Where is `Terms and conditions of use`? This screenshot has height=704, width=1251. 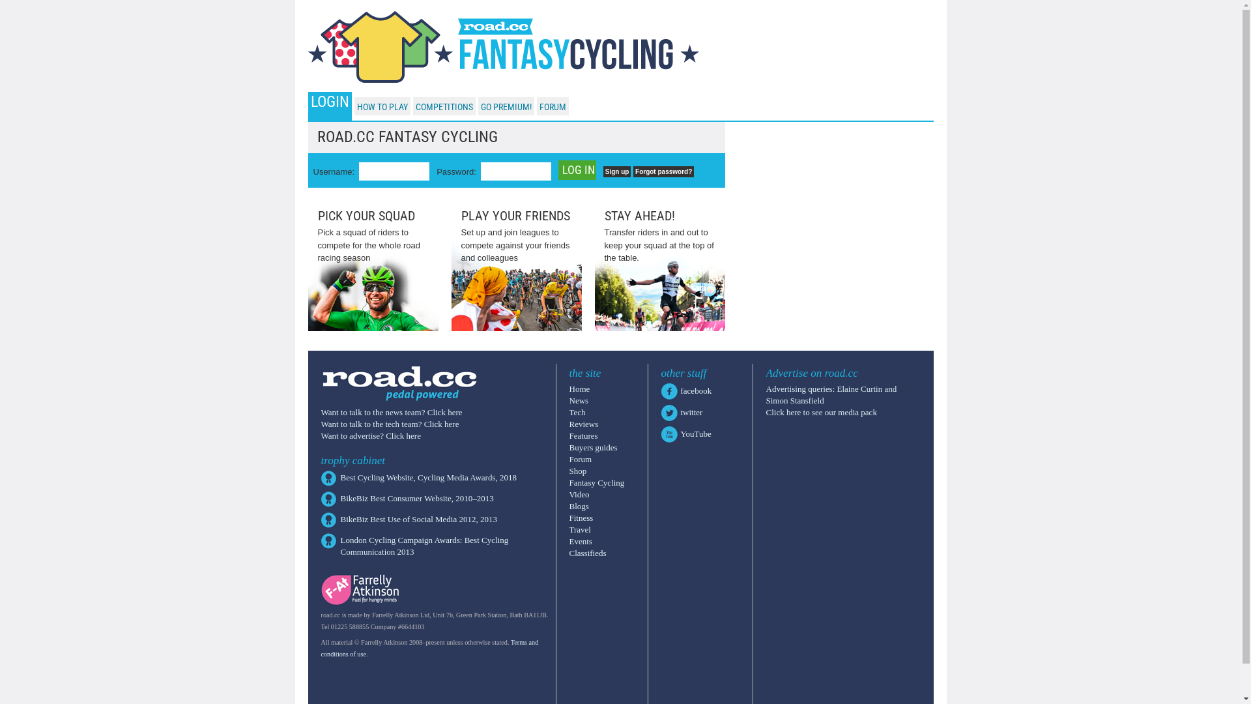
Terms and conditions of use is located at coordinates (429, 648).